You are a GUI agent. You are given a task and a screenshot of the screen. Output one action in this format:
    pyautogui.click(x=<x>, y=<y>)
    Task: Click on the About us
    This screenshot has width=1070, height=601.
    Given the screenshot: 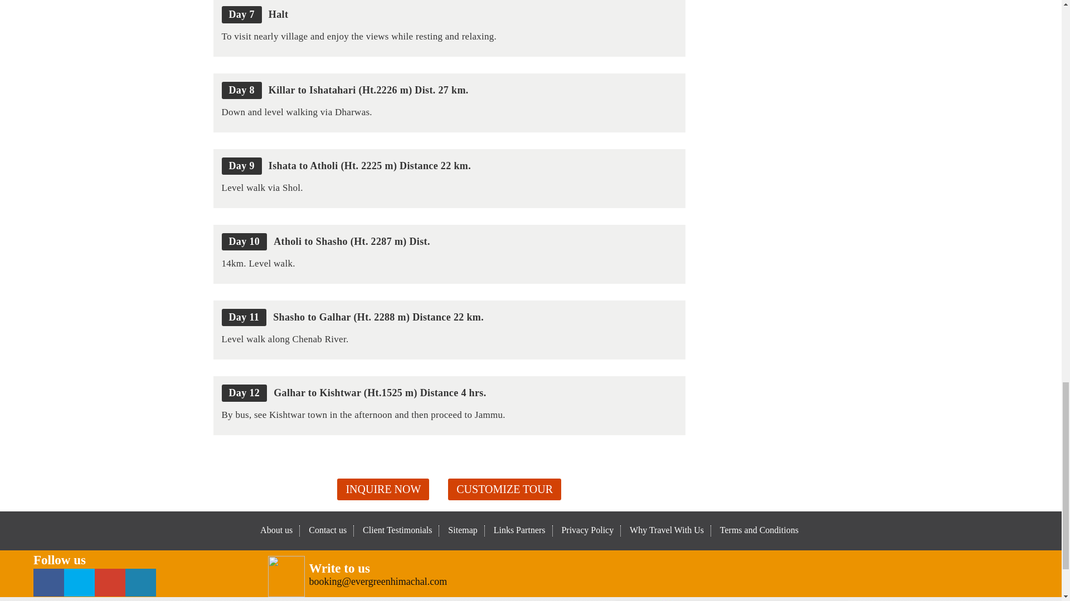 What is the action you would take?
    pyautogui.click(x=276, y=530)
    